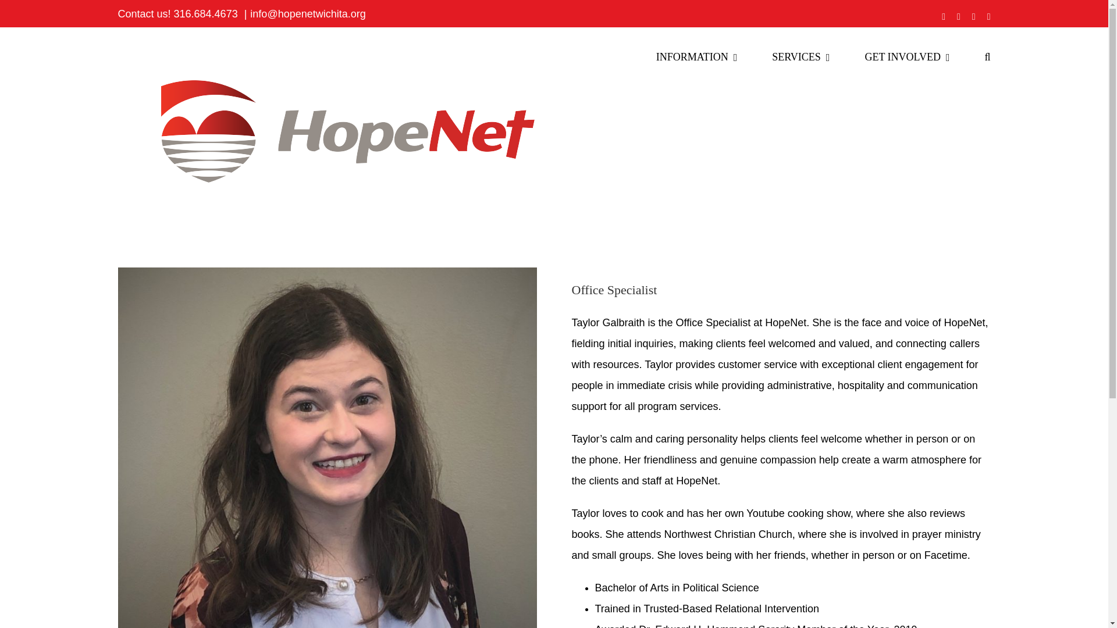 The image size is (1117, 628). I want to click on INFORMATION, so click(697, 56).